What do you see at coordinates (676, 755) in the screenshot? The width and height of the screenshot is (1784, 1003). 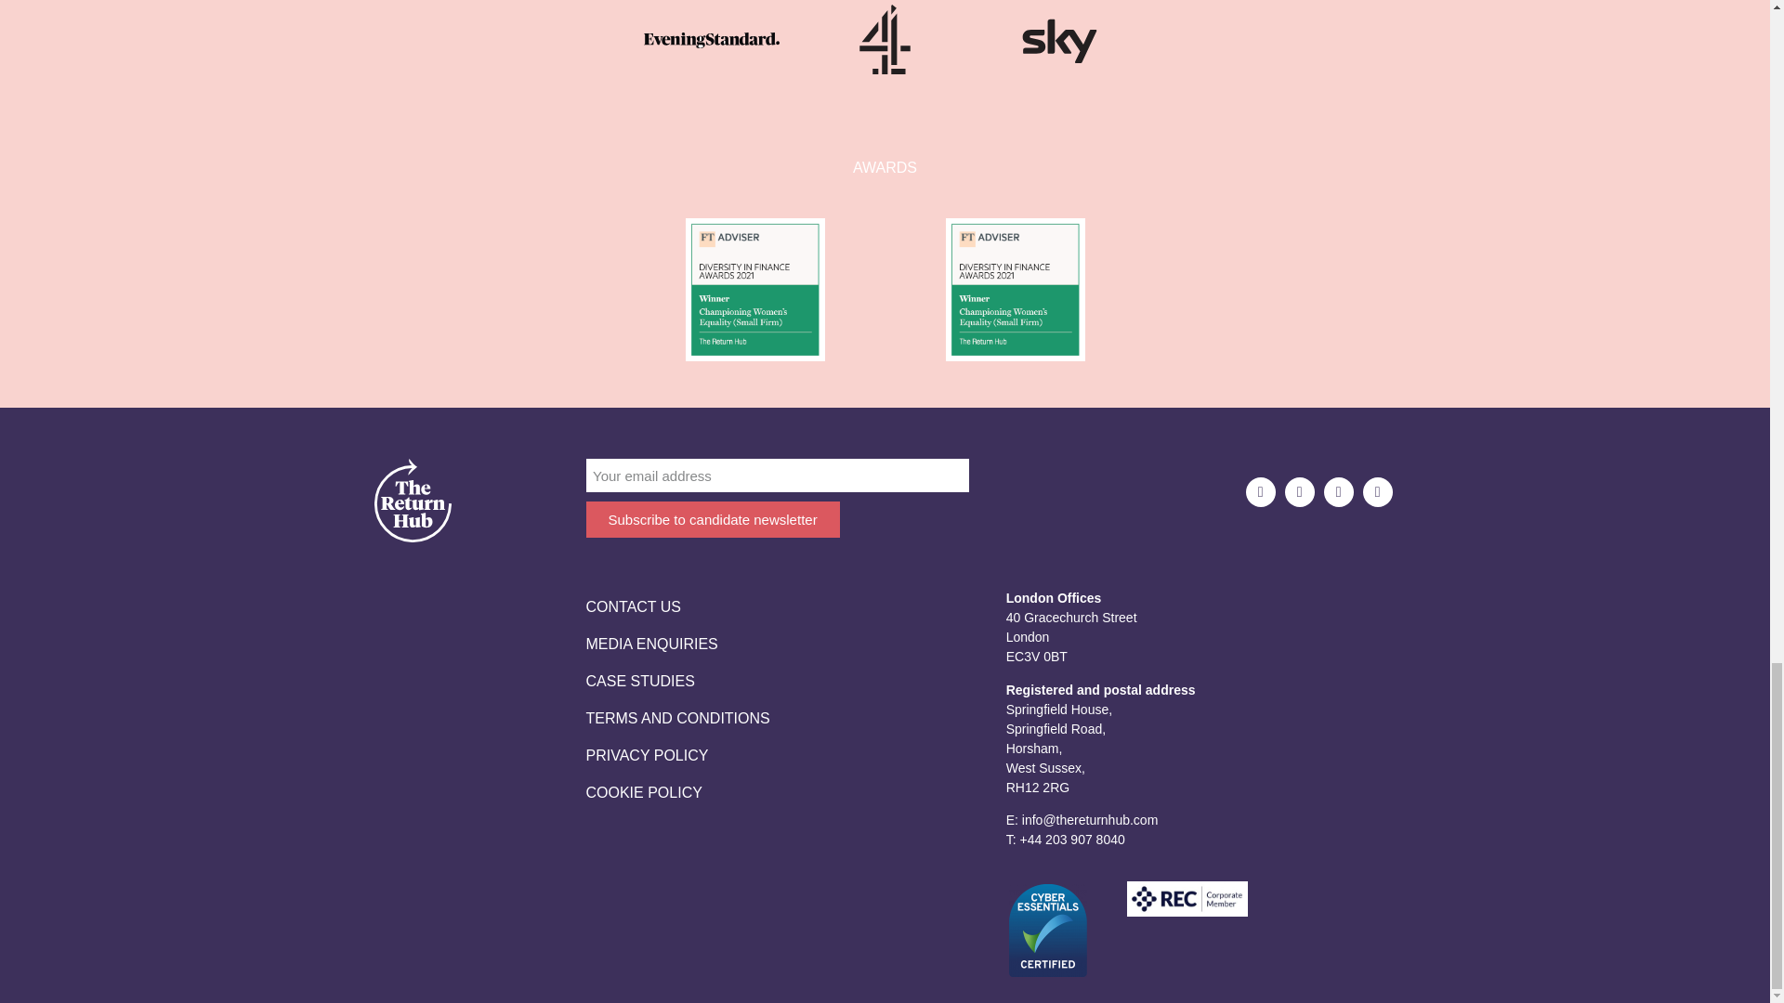 I see `PRIVACY POLICY` at bounding box center [676, 755].